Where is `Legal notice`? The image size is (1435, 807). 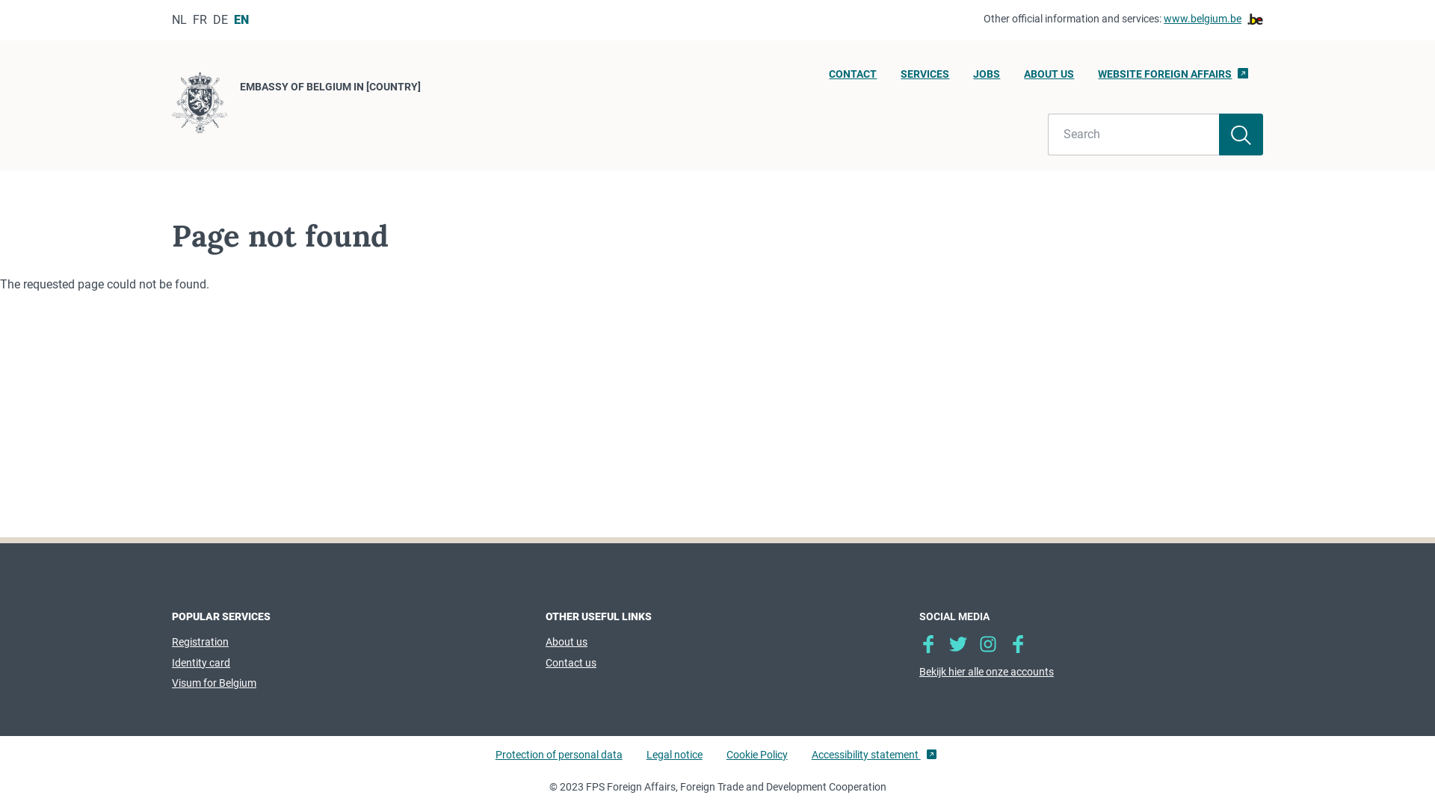 Legal notice is located at coordinates (674, 761).